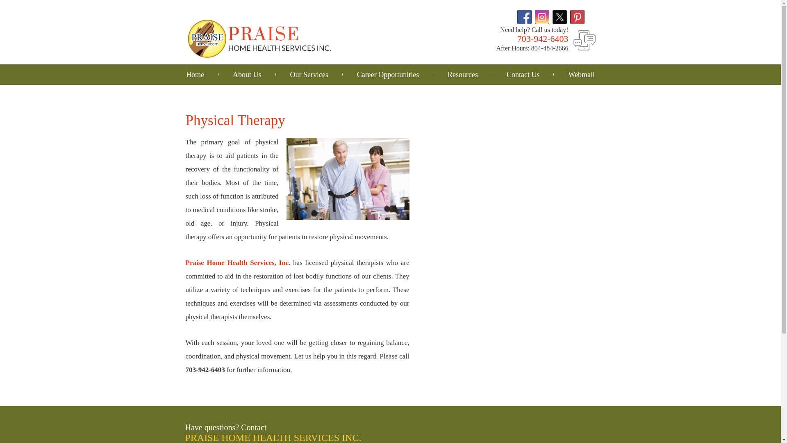 Image resolution: width=787 pixels, height=443 pixels. Describe the element at coordinates (195, 75) in the screenshot. I see `Home` at that location.